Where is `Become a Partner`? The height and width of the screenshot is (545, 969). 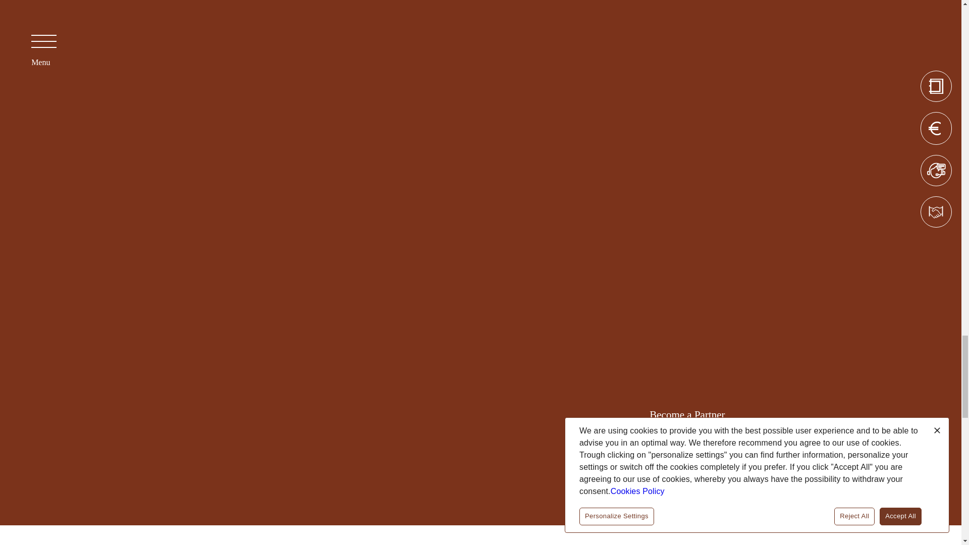 Become a Partner is located at coordinates (687, 415).